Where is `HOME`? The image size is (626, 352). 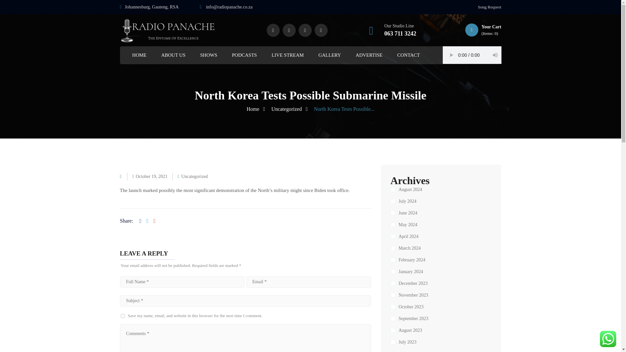
HOME is located at coordinates (139, 55).